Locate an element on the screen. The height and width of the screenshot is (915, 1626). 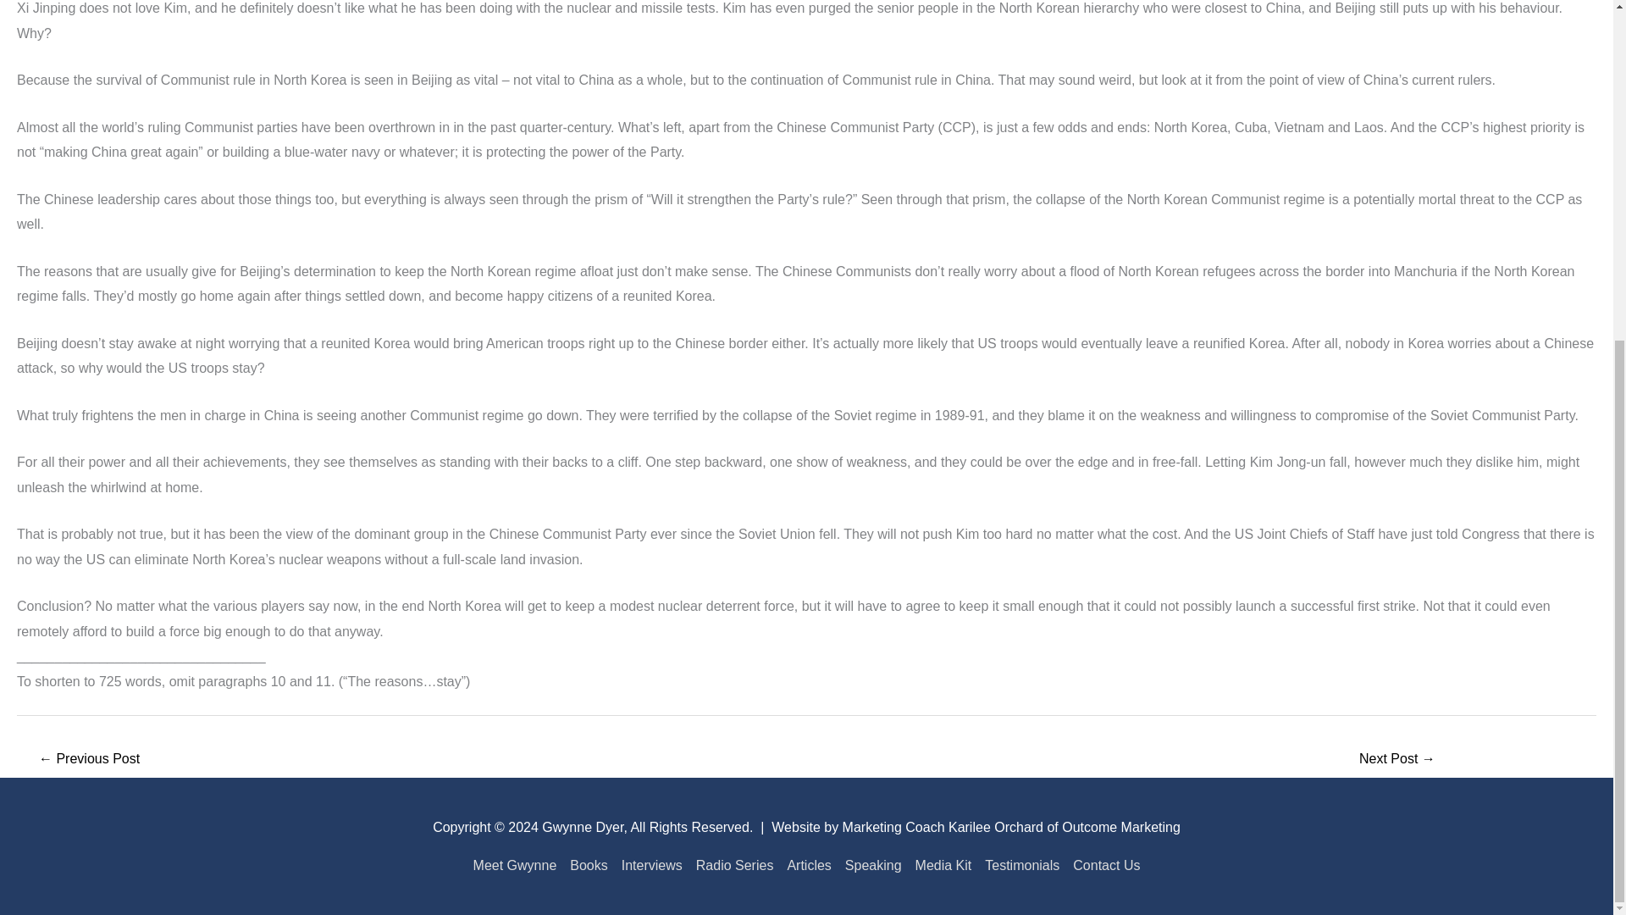
Speaking is located at coordinates (874, 866).